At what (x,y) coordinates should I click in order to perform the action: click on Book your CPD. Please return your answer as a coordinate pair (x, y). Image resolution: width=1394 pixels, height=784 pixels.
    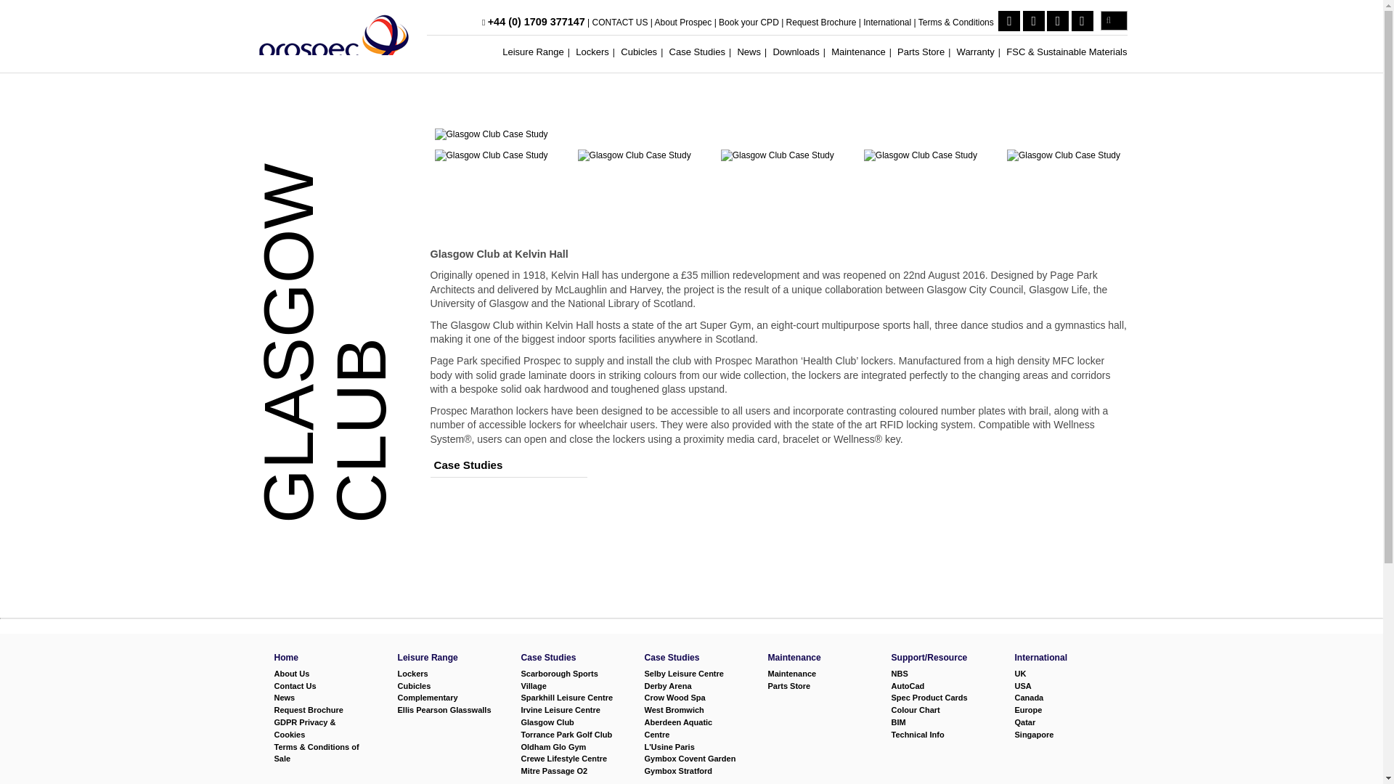
    Looking at the image, I should click on (749, 22).